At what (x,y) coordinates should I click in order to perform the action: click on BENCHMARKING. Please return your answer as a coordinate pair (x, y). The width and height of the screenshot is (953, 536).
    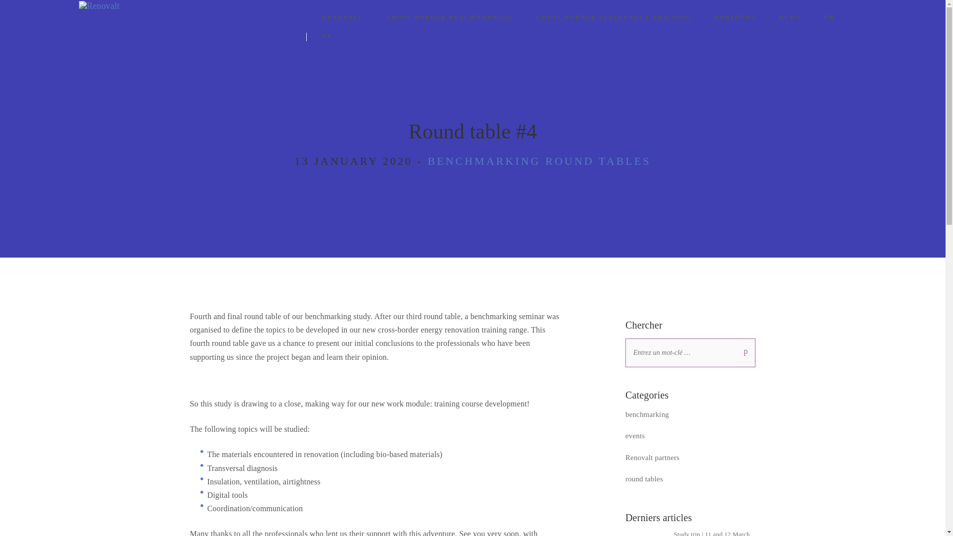
    Looking at the image, I should click on (484, 160).